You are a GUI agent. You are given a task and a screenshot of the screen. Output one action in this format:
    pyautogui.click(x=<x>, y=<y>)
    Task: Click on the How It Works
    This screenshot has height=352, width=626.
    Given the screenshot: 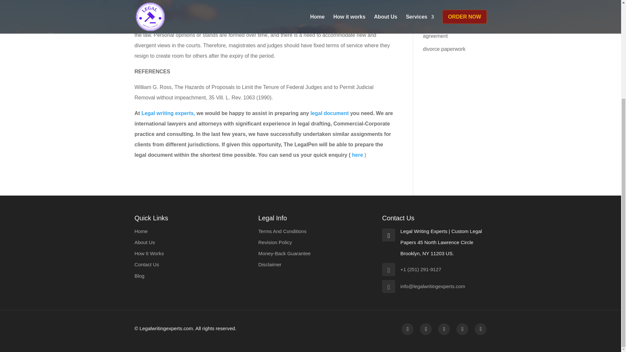 What is the action you would take?
    pyautogui.click(x=149, y=253)
    